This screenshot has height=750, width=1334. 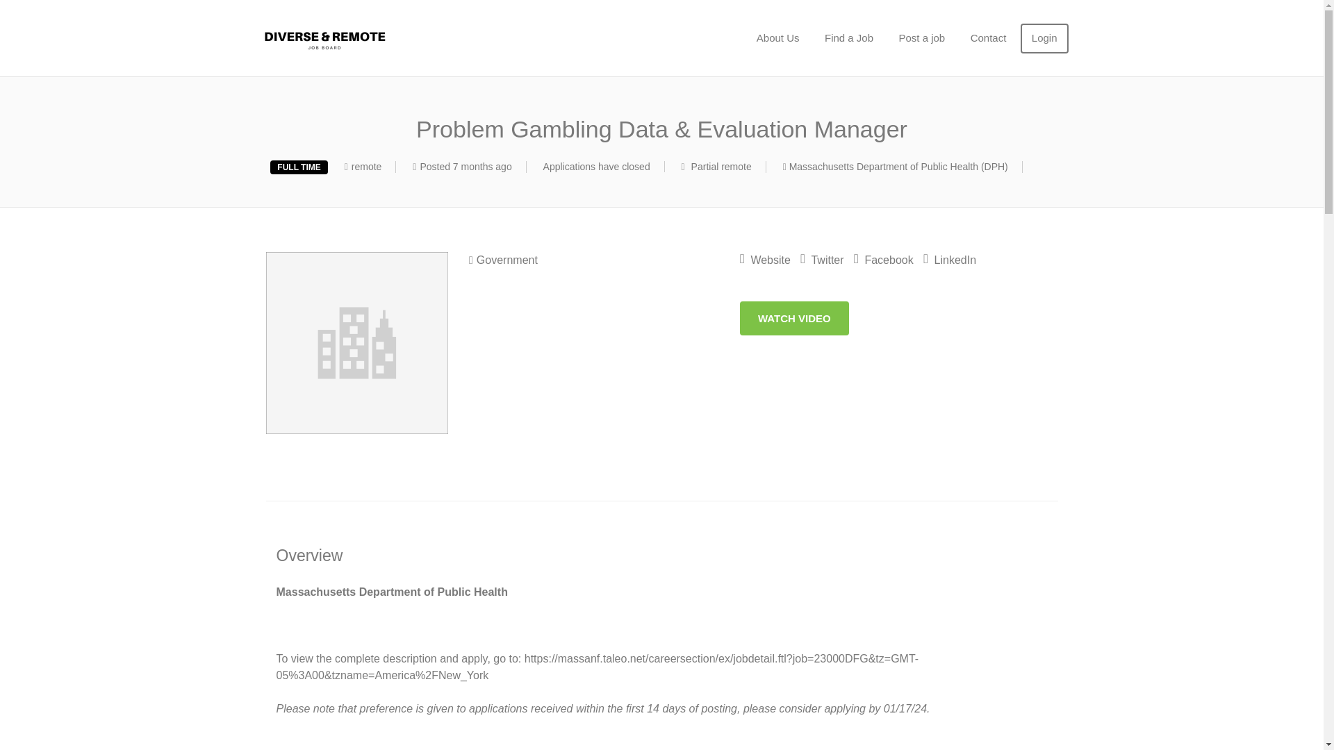 What do you see at coordinates (721, 167) in the screenshot?
I see `Partial remote` at bounding box center [721, 167].